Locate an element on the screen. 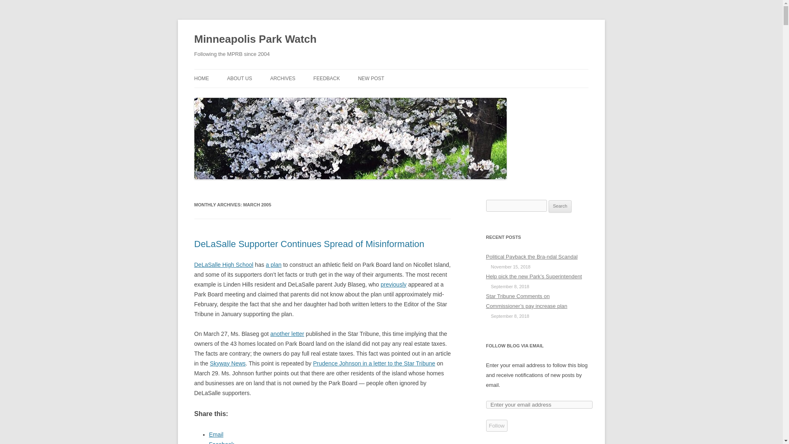  Facebook is located at coordinates (221, 442).